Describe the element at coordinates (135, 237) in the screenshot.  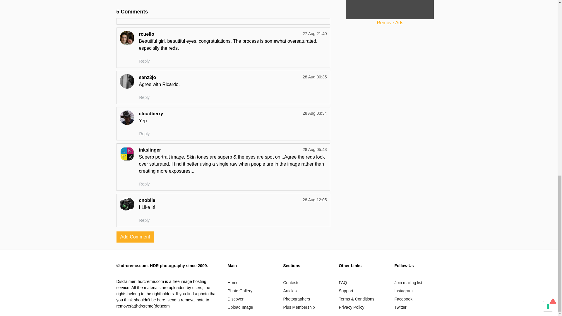
I see `Add Comment` at that location.